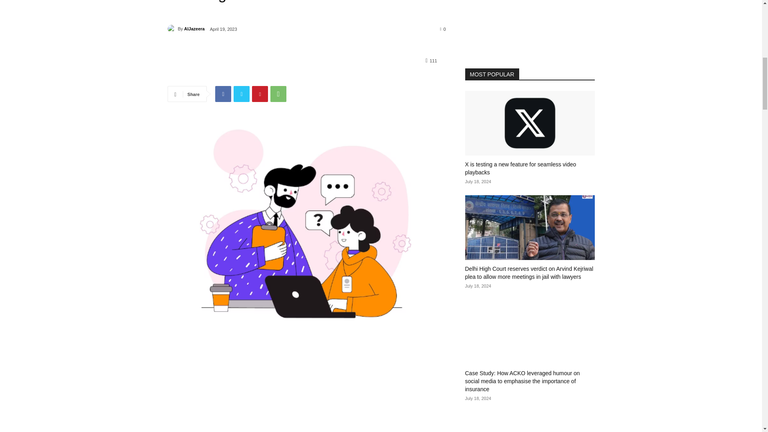  Describe the element at coordinates (260, 94) in the screenshot. I see `Pinterest` at that location.